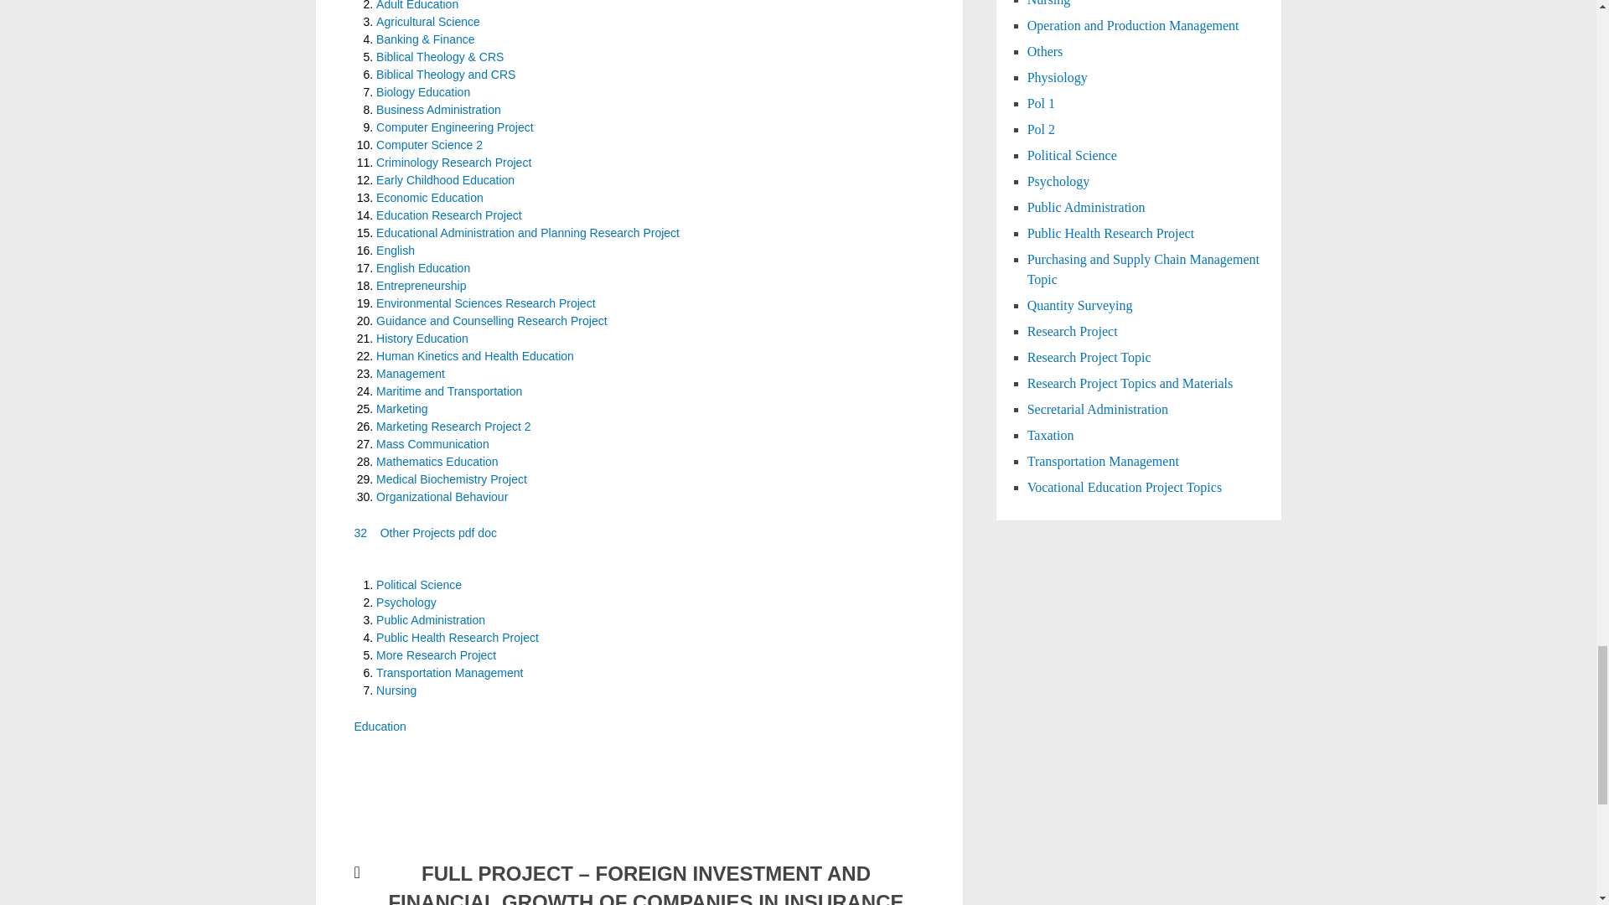  Describe the element at coordinates (446, 75) in the screenshot. I see `Biblical Theology and CRS` at that location.